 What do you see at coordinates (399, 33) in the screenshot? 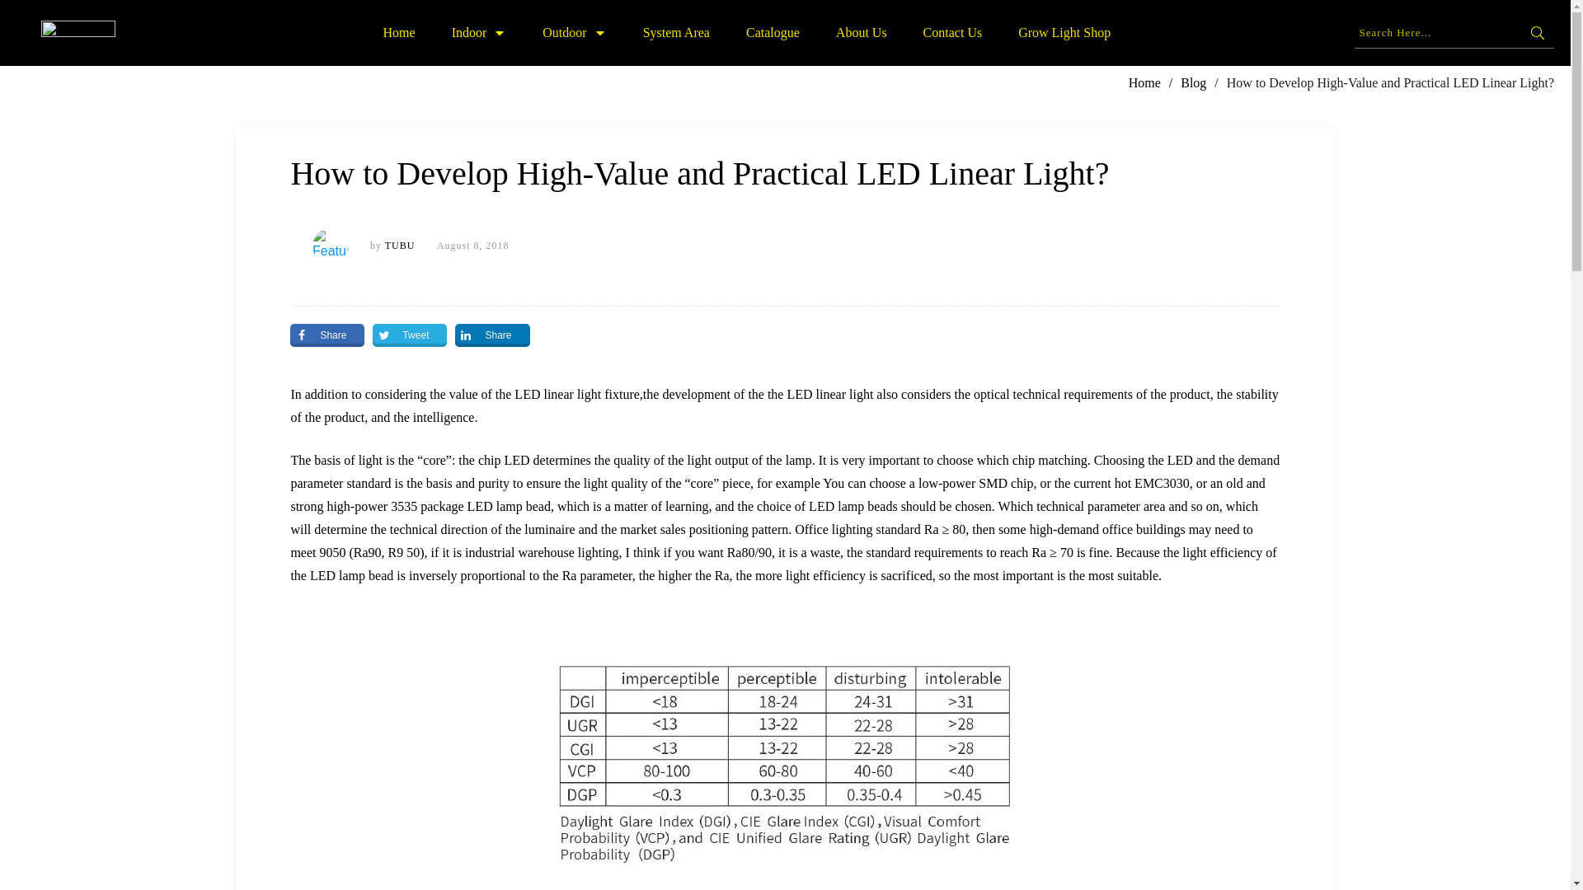
I see `Home` at bounding box center [399, 33].